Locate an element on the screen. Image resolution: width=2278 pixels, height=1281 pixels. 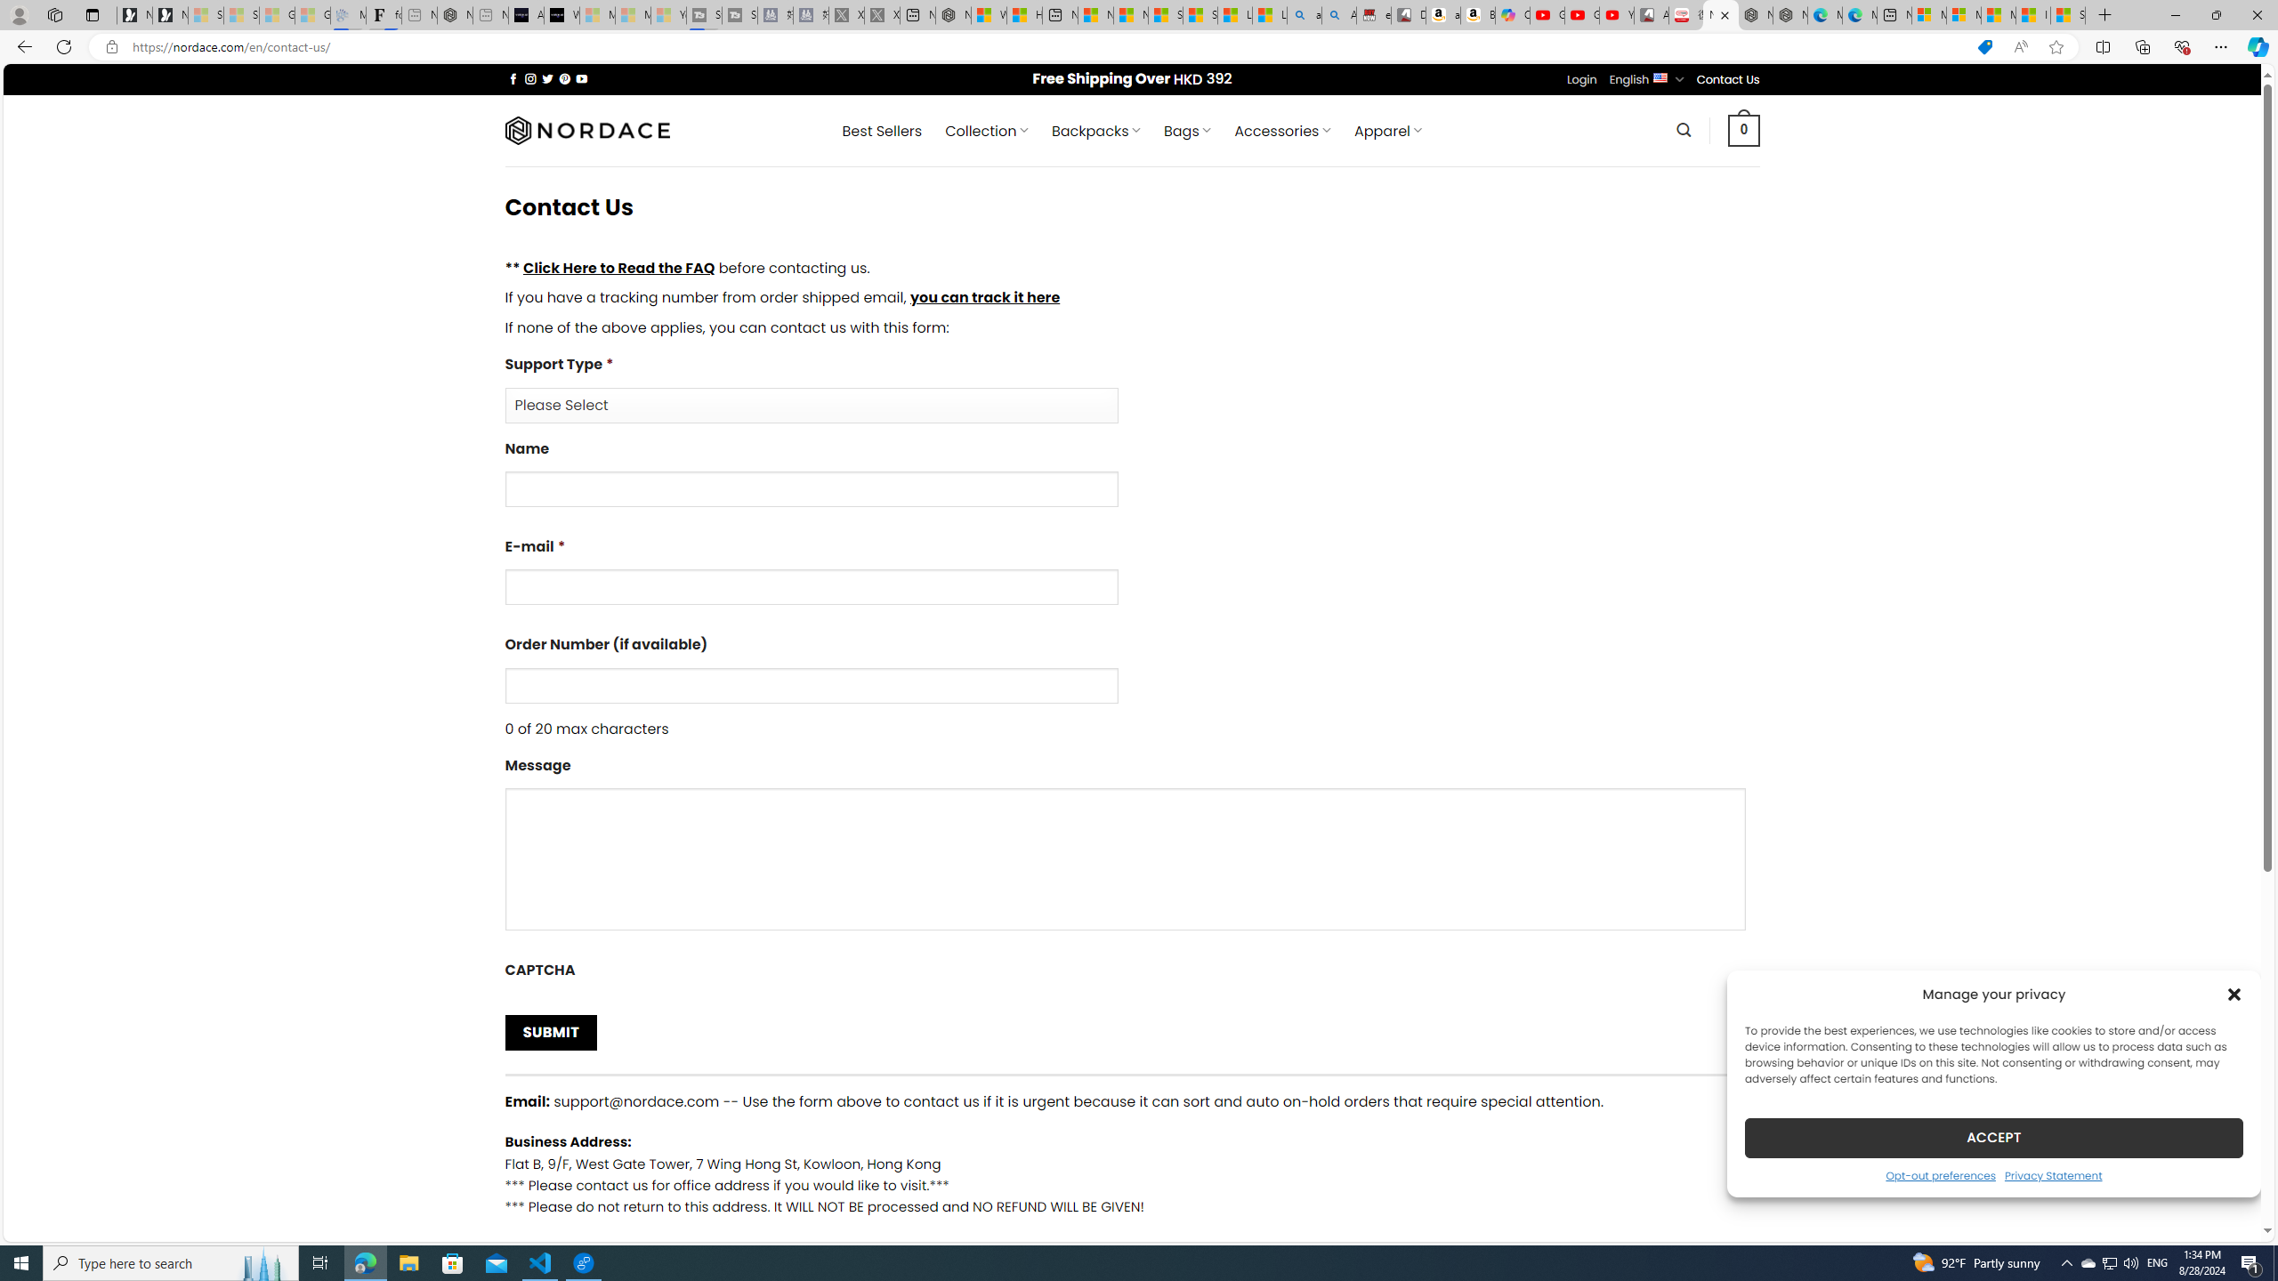
YouTube Kids - An App Created for Kids to Explore Content is located at coordinates (1617, 15).